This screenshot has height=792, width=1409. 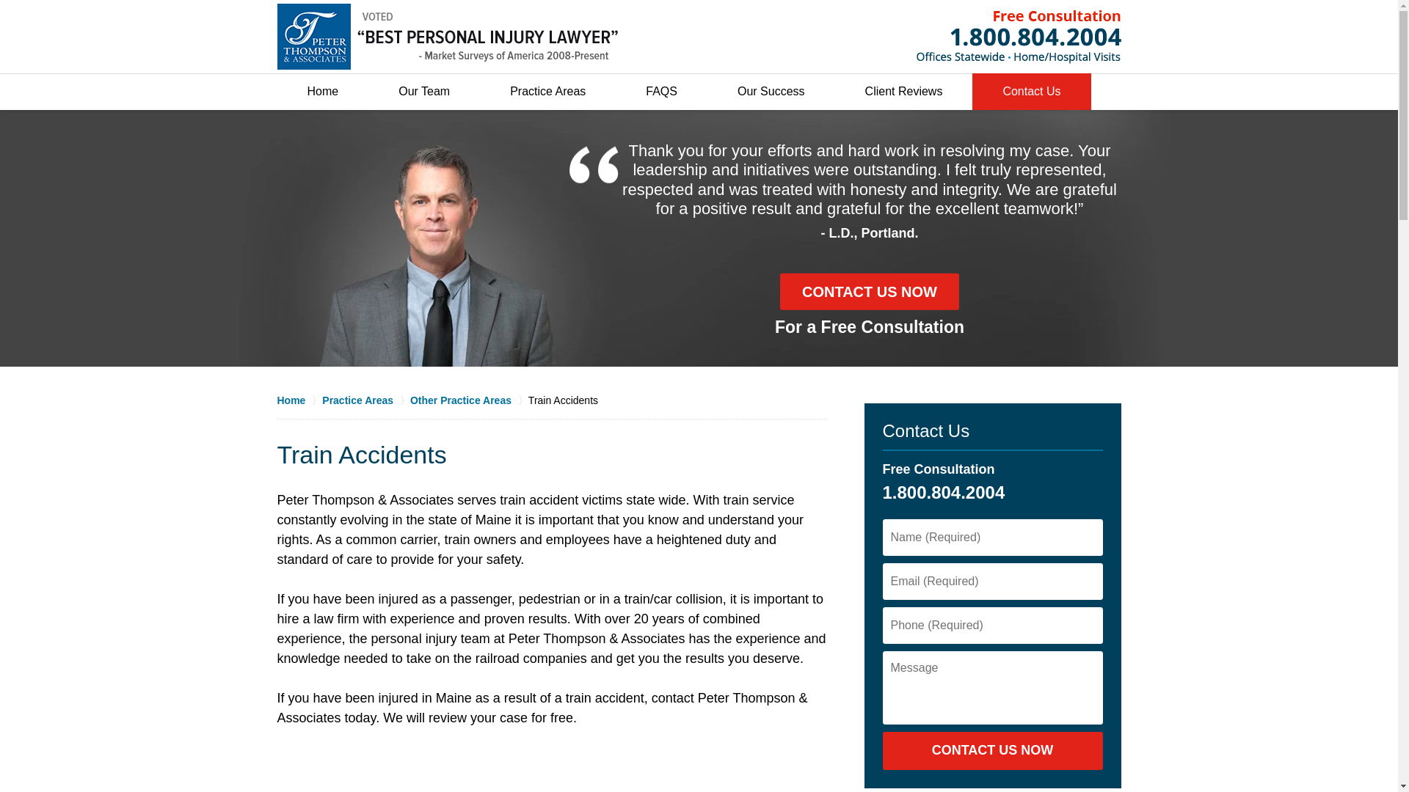 What do you see at coordinates (870, 292) in the screenshot?
I see `CONTACT US NOW` at bounding box center [870, 292].